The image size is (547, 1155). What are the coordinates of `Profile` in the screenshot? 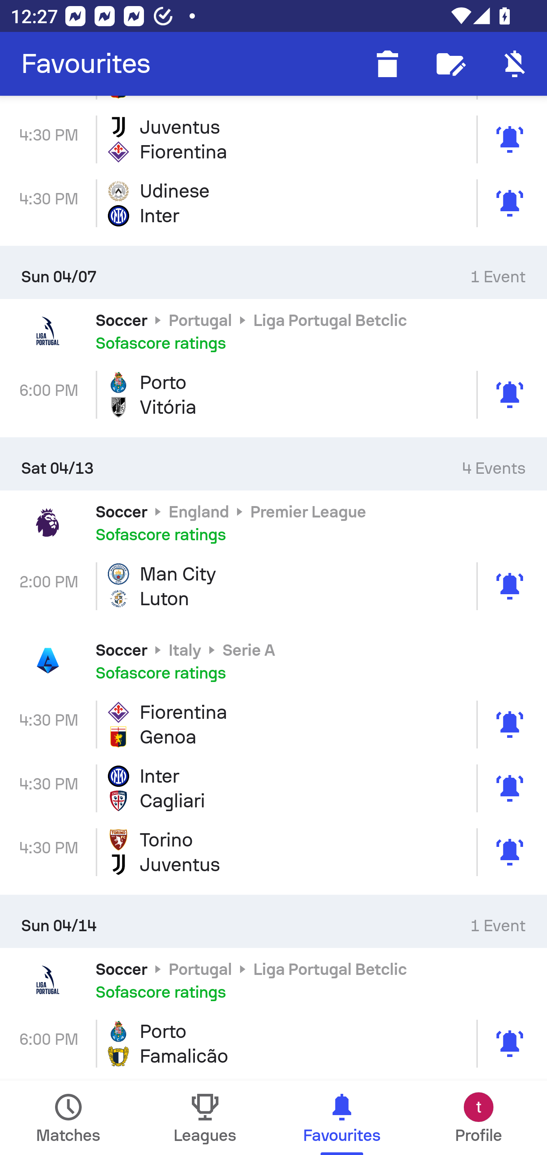 It's located at (479, 1118).